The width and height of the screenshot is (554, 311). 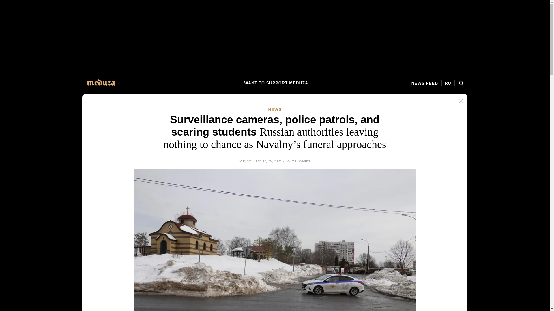 I want to click on NEWS FEED, so click(x=426, y=83).